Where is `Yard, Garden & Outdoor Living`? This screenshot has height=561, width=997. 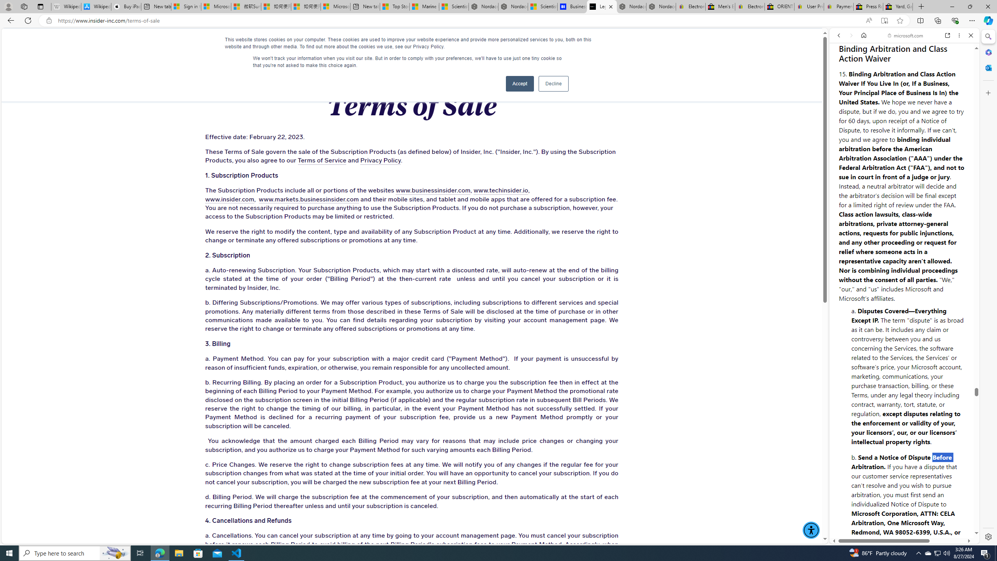 Yard, Garden & Outdoor Living is located at coordinates (897, 7).